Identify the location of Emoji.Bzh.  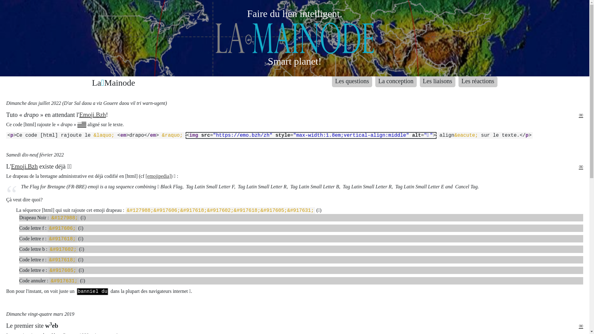
(93, 115).